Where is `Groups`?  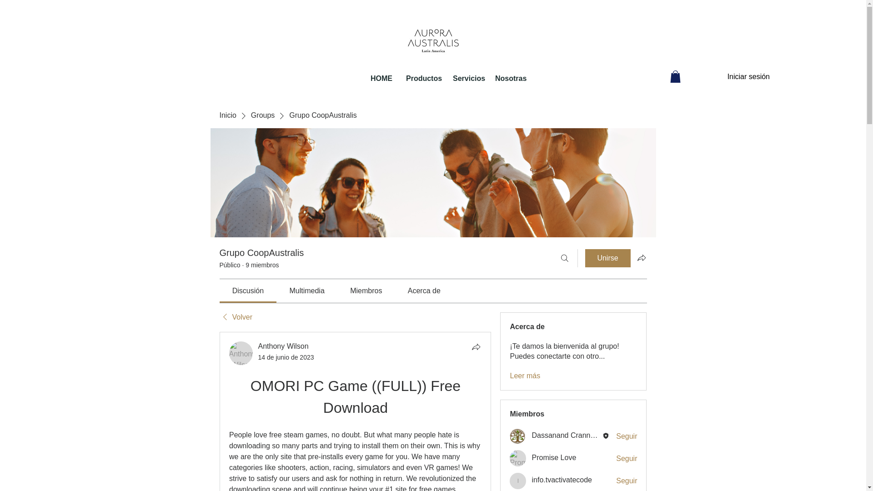 Groups is located at coordinates (263, 115).